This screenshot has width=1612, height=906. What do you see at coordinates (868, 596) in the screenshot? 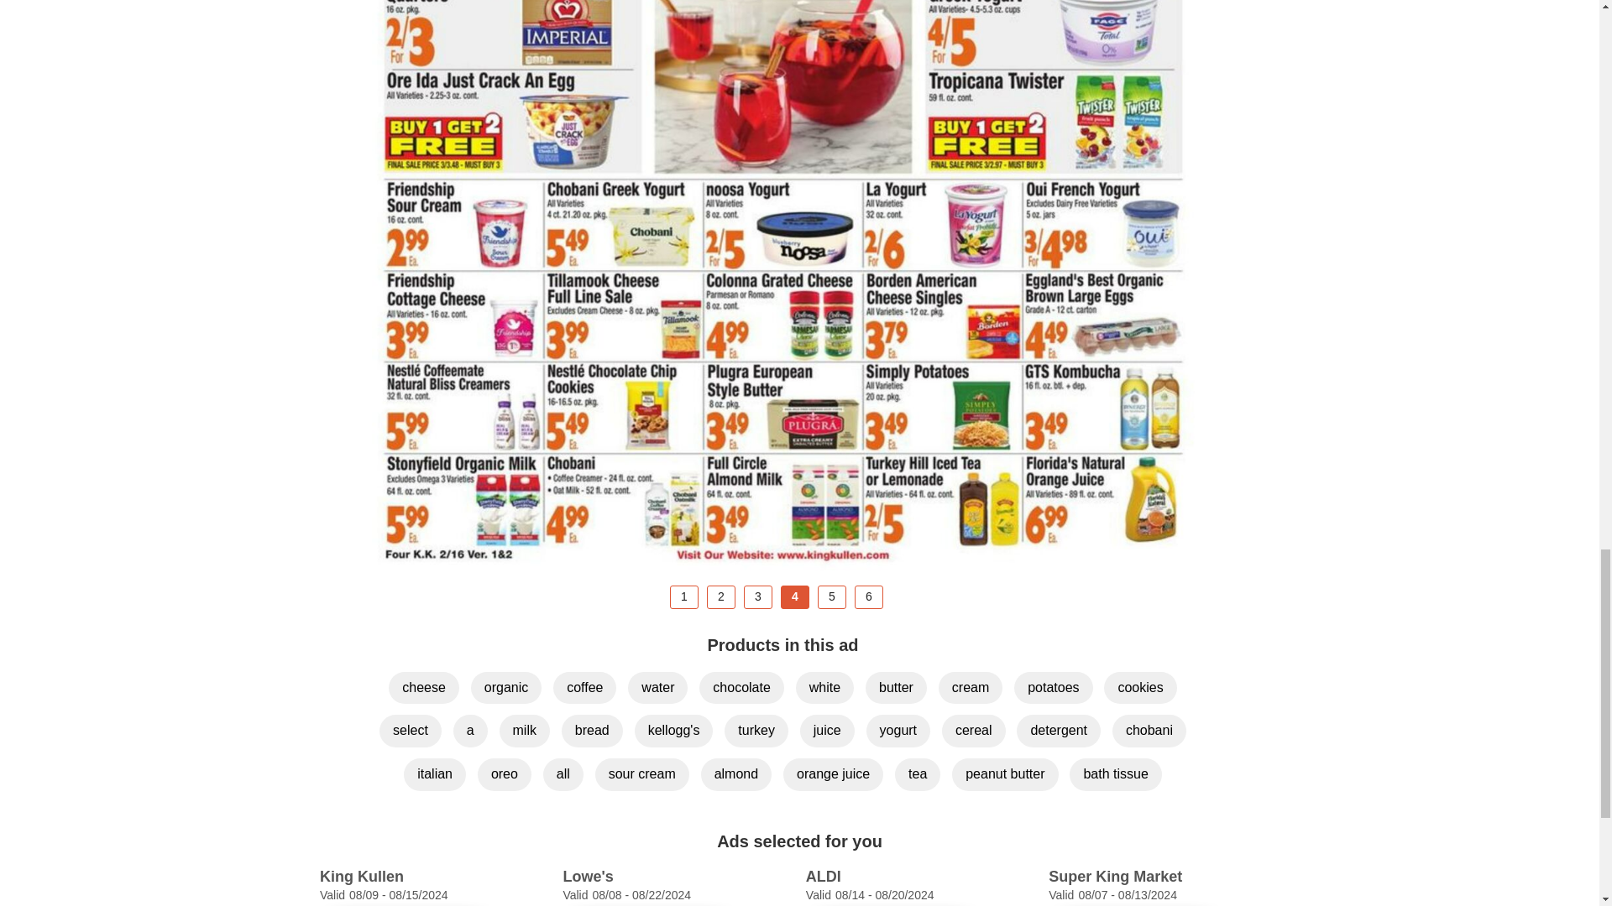
I see `6` at bounding box center [868, 596].